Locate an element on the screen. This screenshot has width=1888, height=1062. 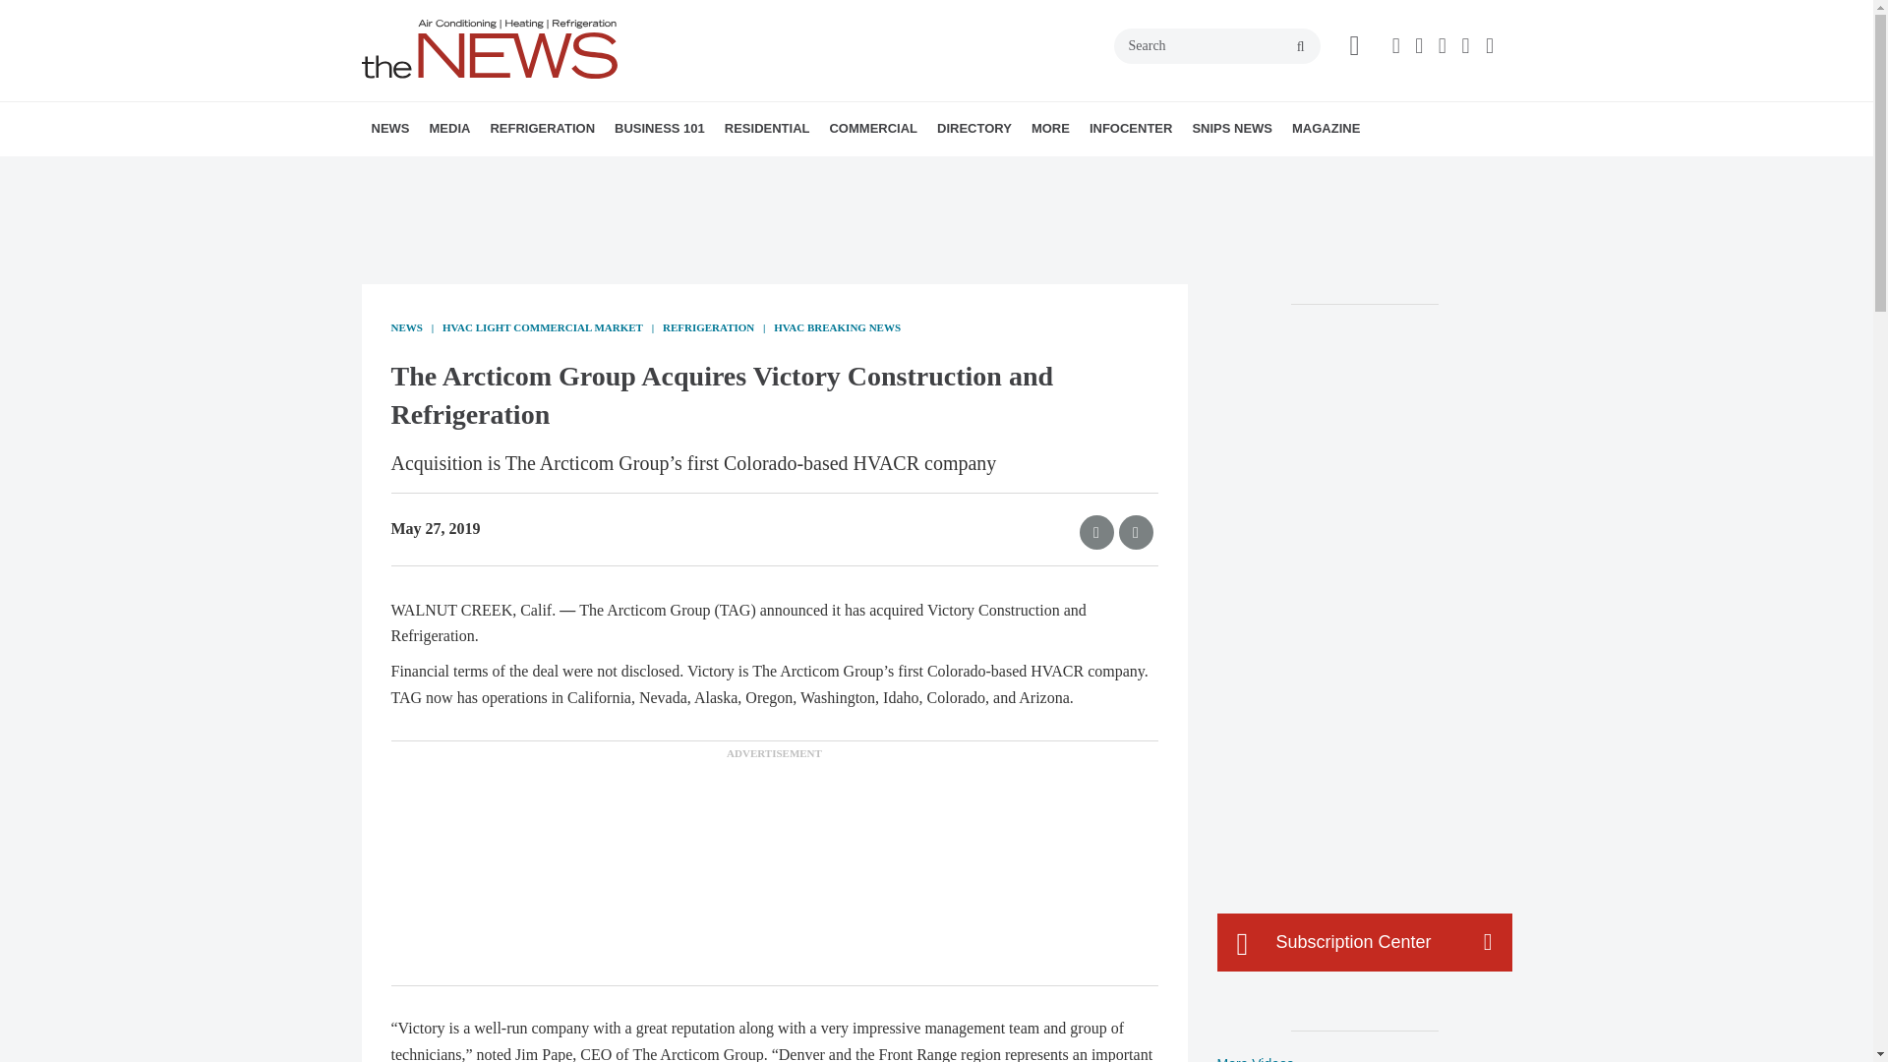
REFRIGERATION is located at coordinates (541, 128).